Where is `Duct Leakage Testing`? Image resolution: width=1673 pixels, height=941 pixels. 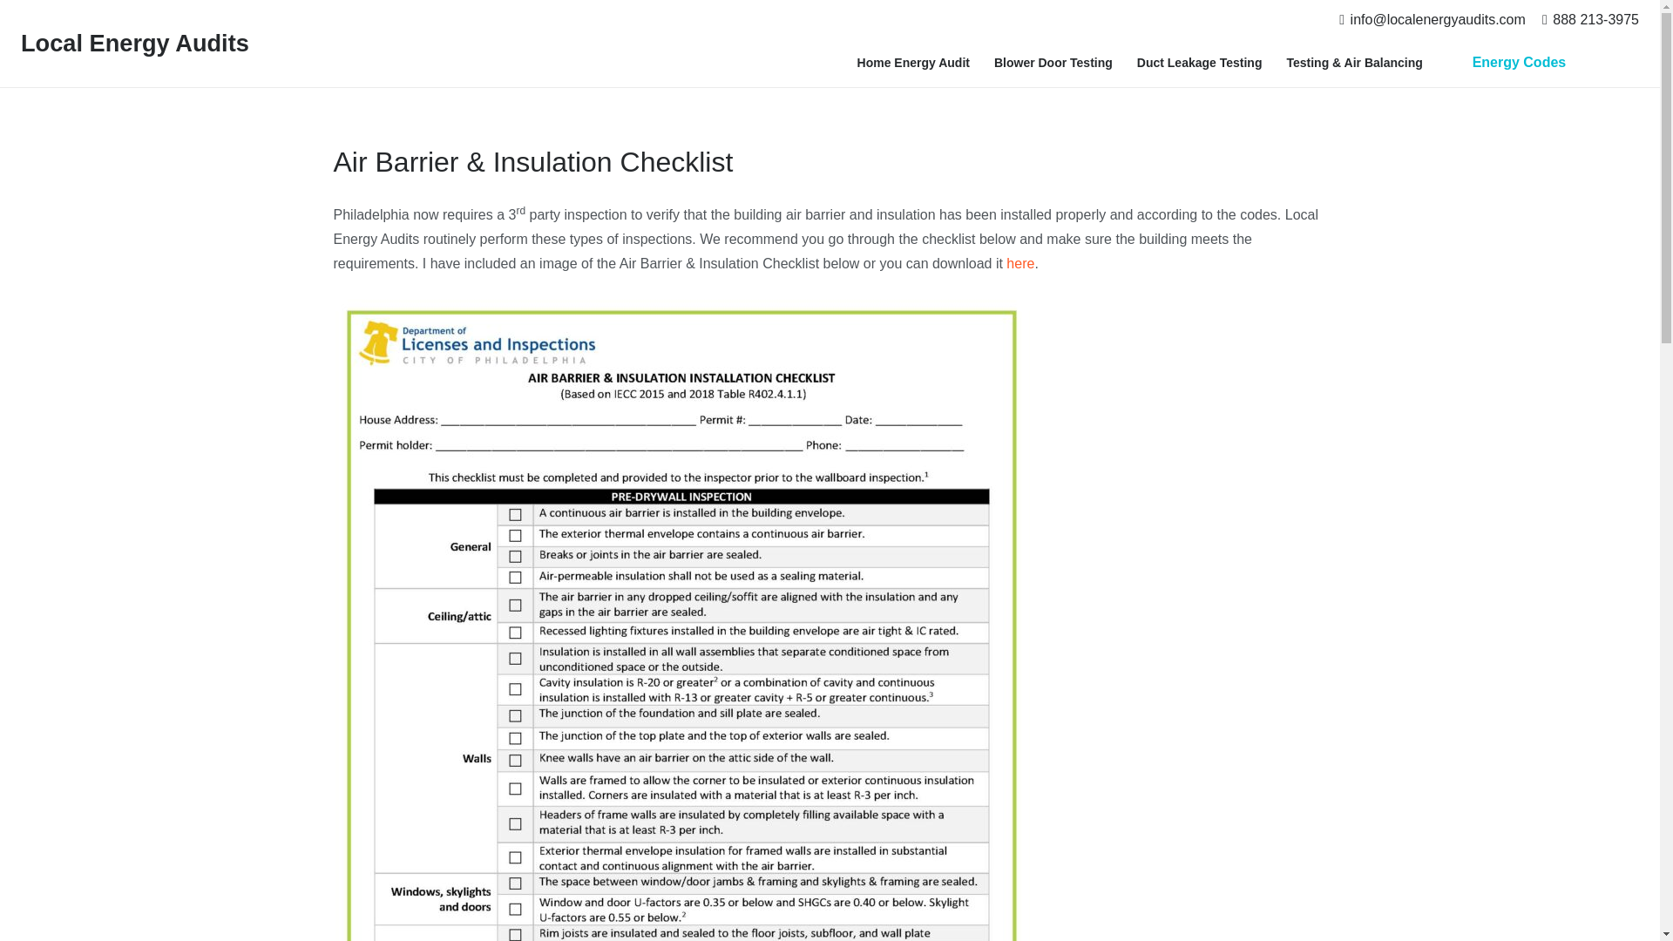 Duct Leakage Testing is located at coordinates (1199, 63).